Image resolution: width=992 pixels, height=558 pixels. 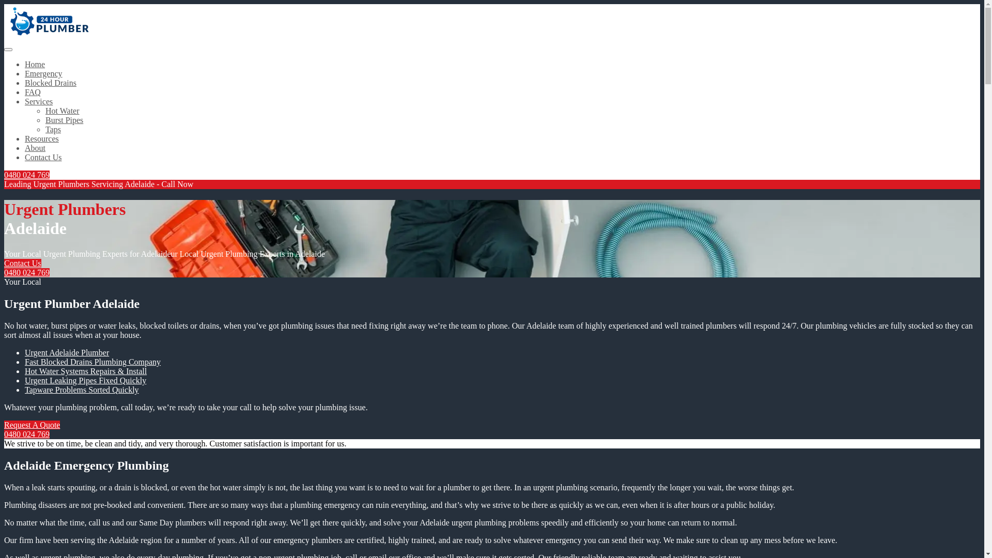 What do you see at coordinates (51, 83) in the screenshot?
I see `Blocked Drains` at bounding box center [51, 83].